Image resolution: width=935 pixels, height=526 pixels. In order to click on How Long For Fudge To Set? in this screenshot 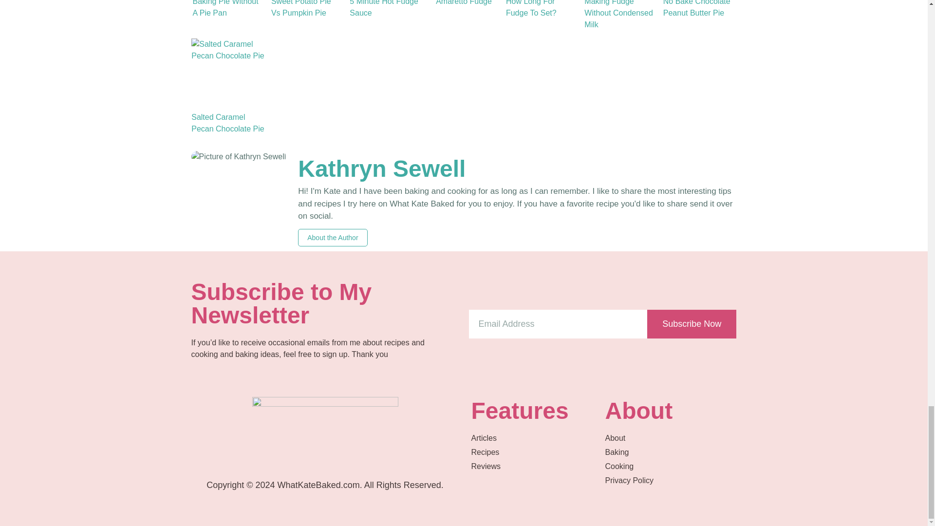, I will do `click(542, 16)`.